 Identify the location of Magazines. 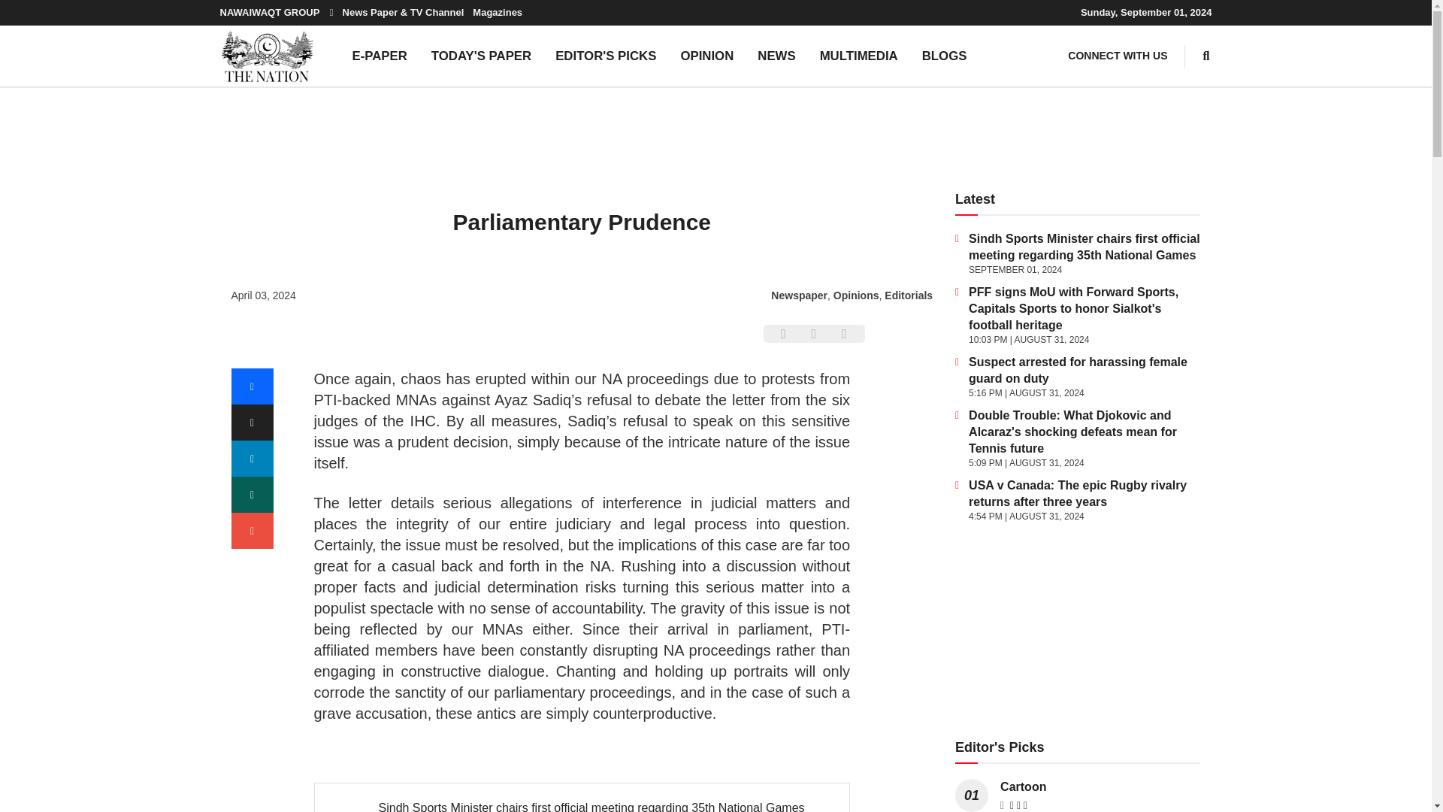
(498, 12).